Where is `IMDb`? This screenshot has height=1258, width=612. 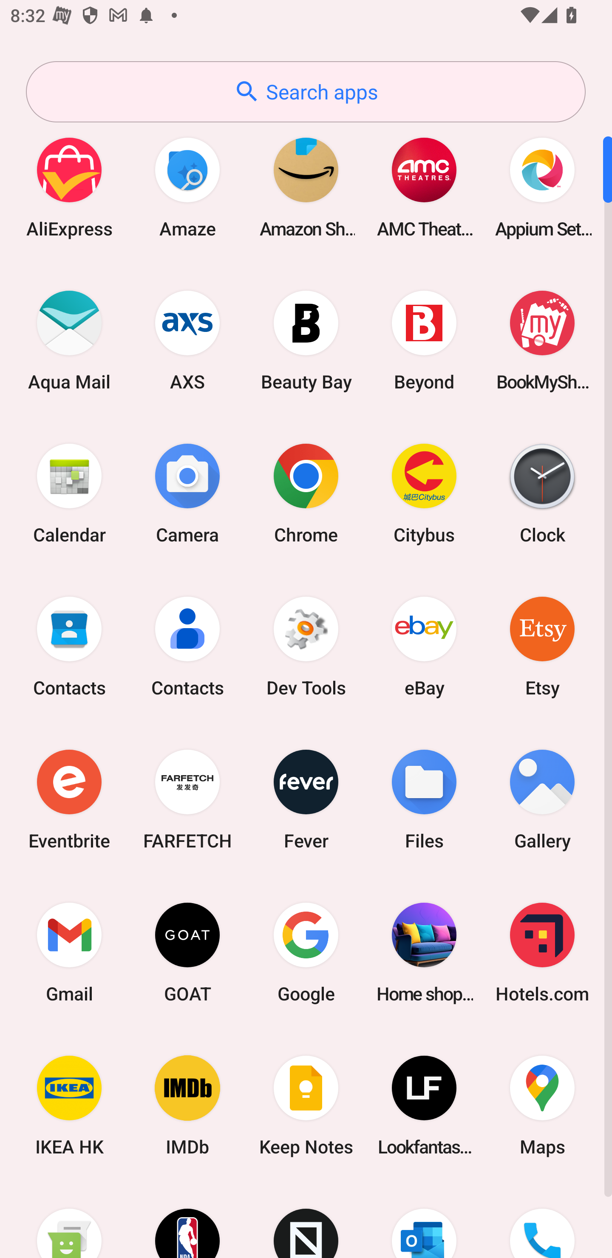 IMDb is located at coordinates (187, 1106).